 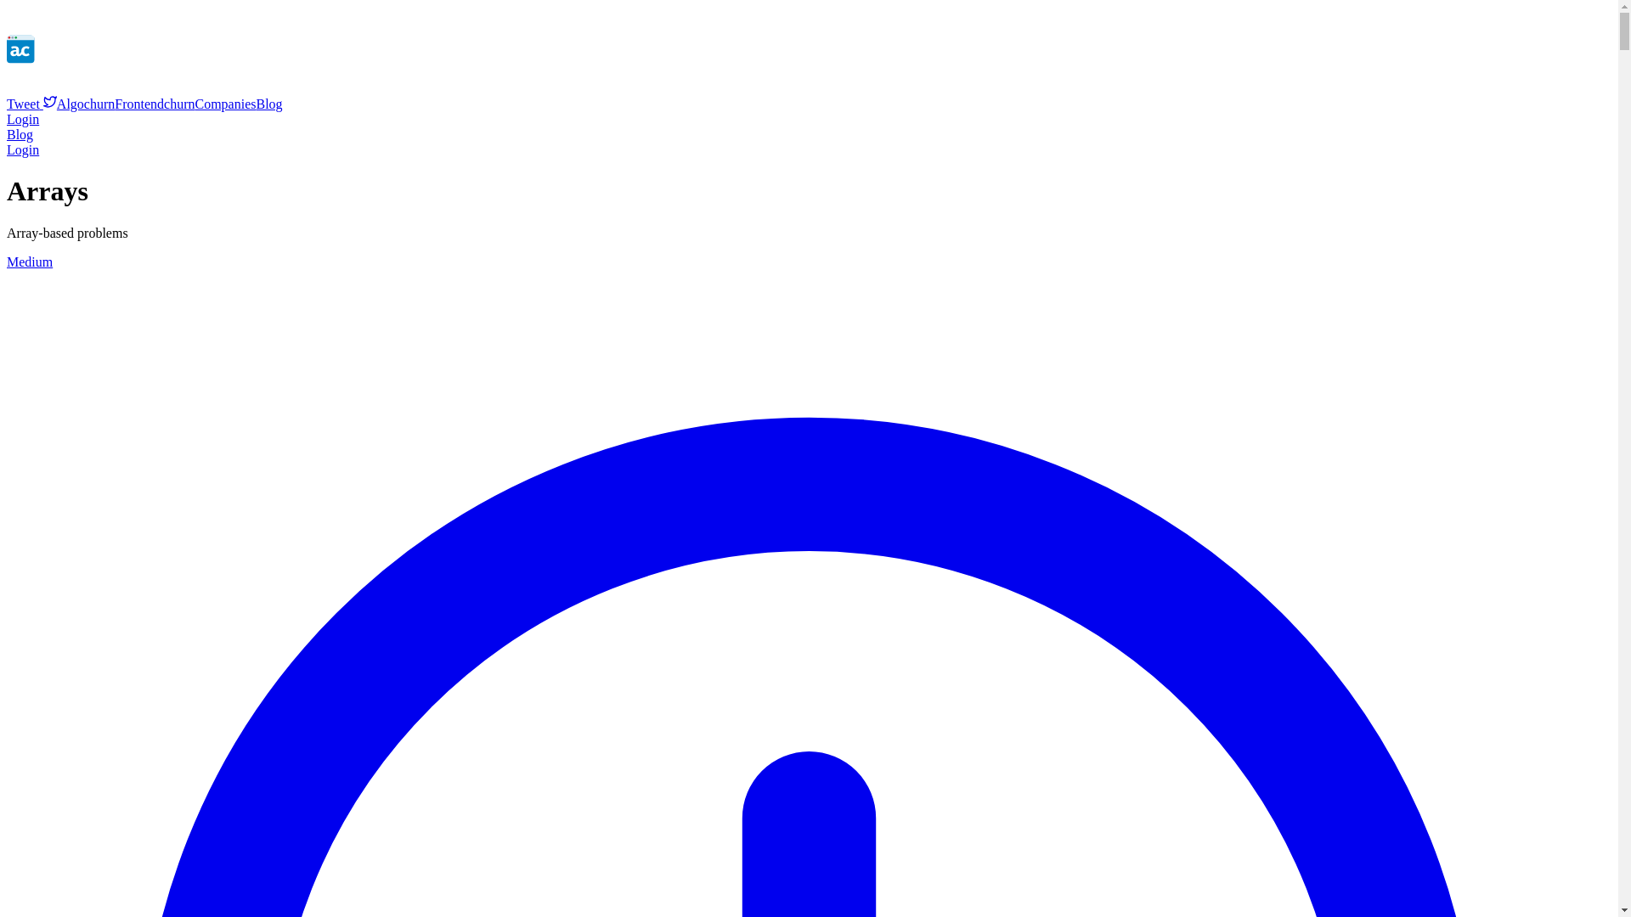 I want to click on Companies, so click(x=226, y=104).